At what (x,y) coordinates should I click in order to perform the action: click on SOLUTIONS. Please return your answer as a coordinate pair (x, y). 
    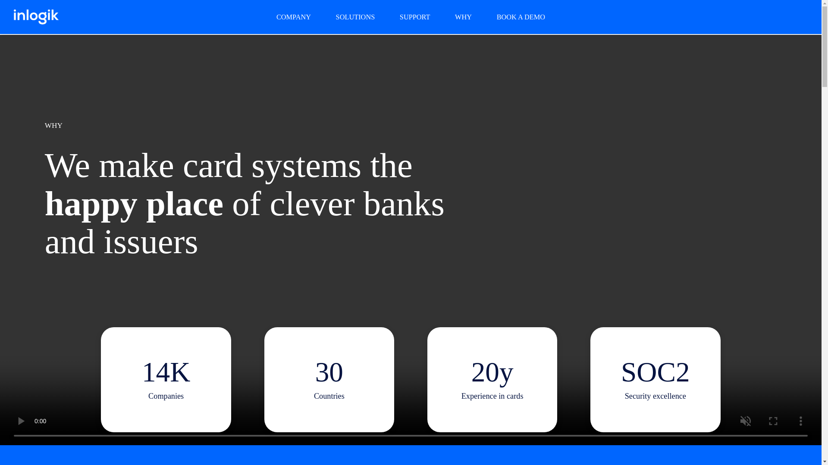
    Looking at the image, I should click on (355, 17).